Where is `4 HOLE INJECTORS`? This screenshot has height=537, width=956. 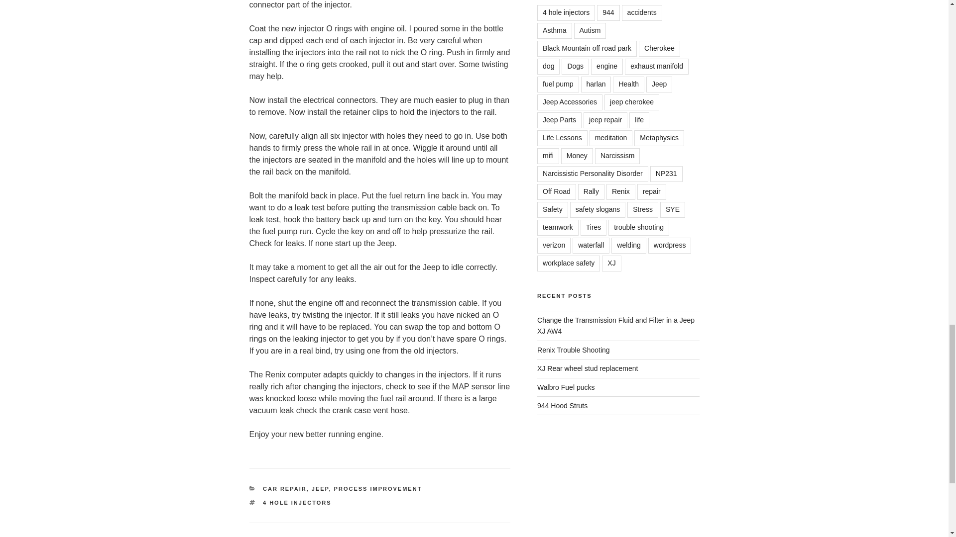
4 HOLE INJECTORS is located at coordinates (297, 503).